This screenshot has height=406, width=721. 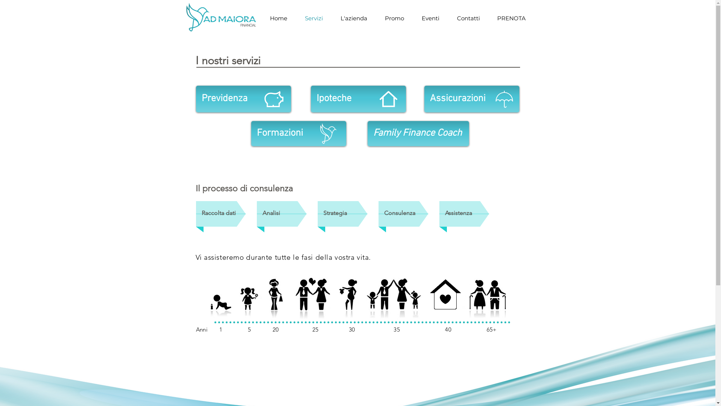 What do you see at coordinates (358, 99) in the screenshot?
I see `Ipoteche` at bounding box center [358, 99].